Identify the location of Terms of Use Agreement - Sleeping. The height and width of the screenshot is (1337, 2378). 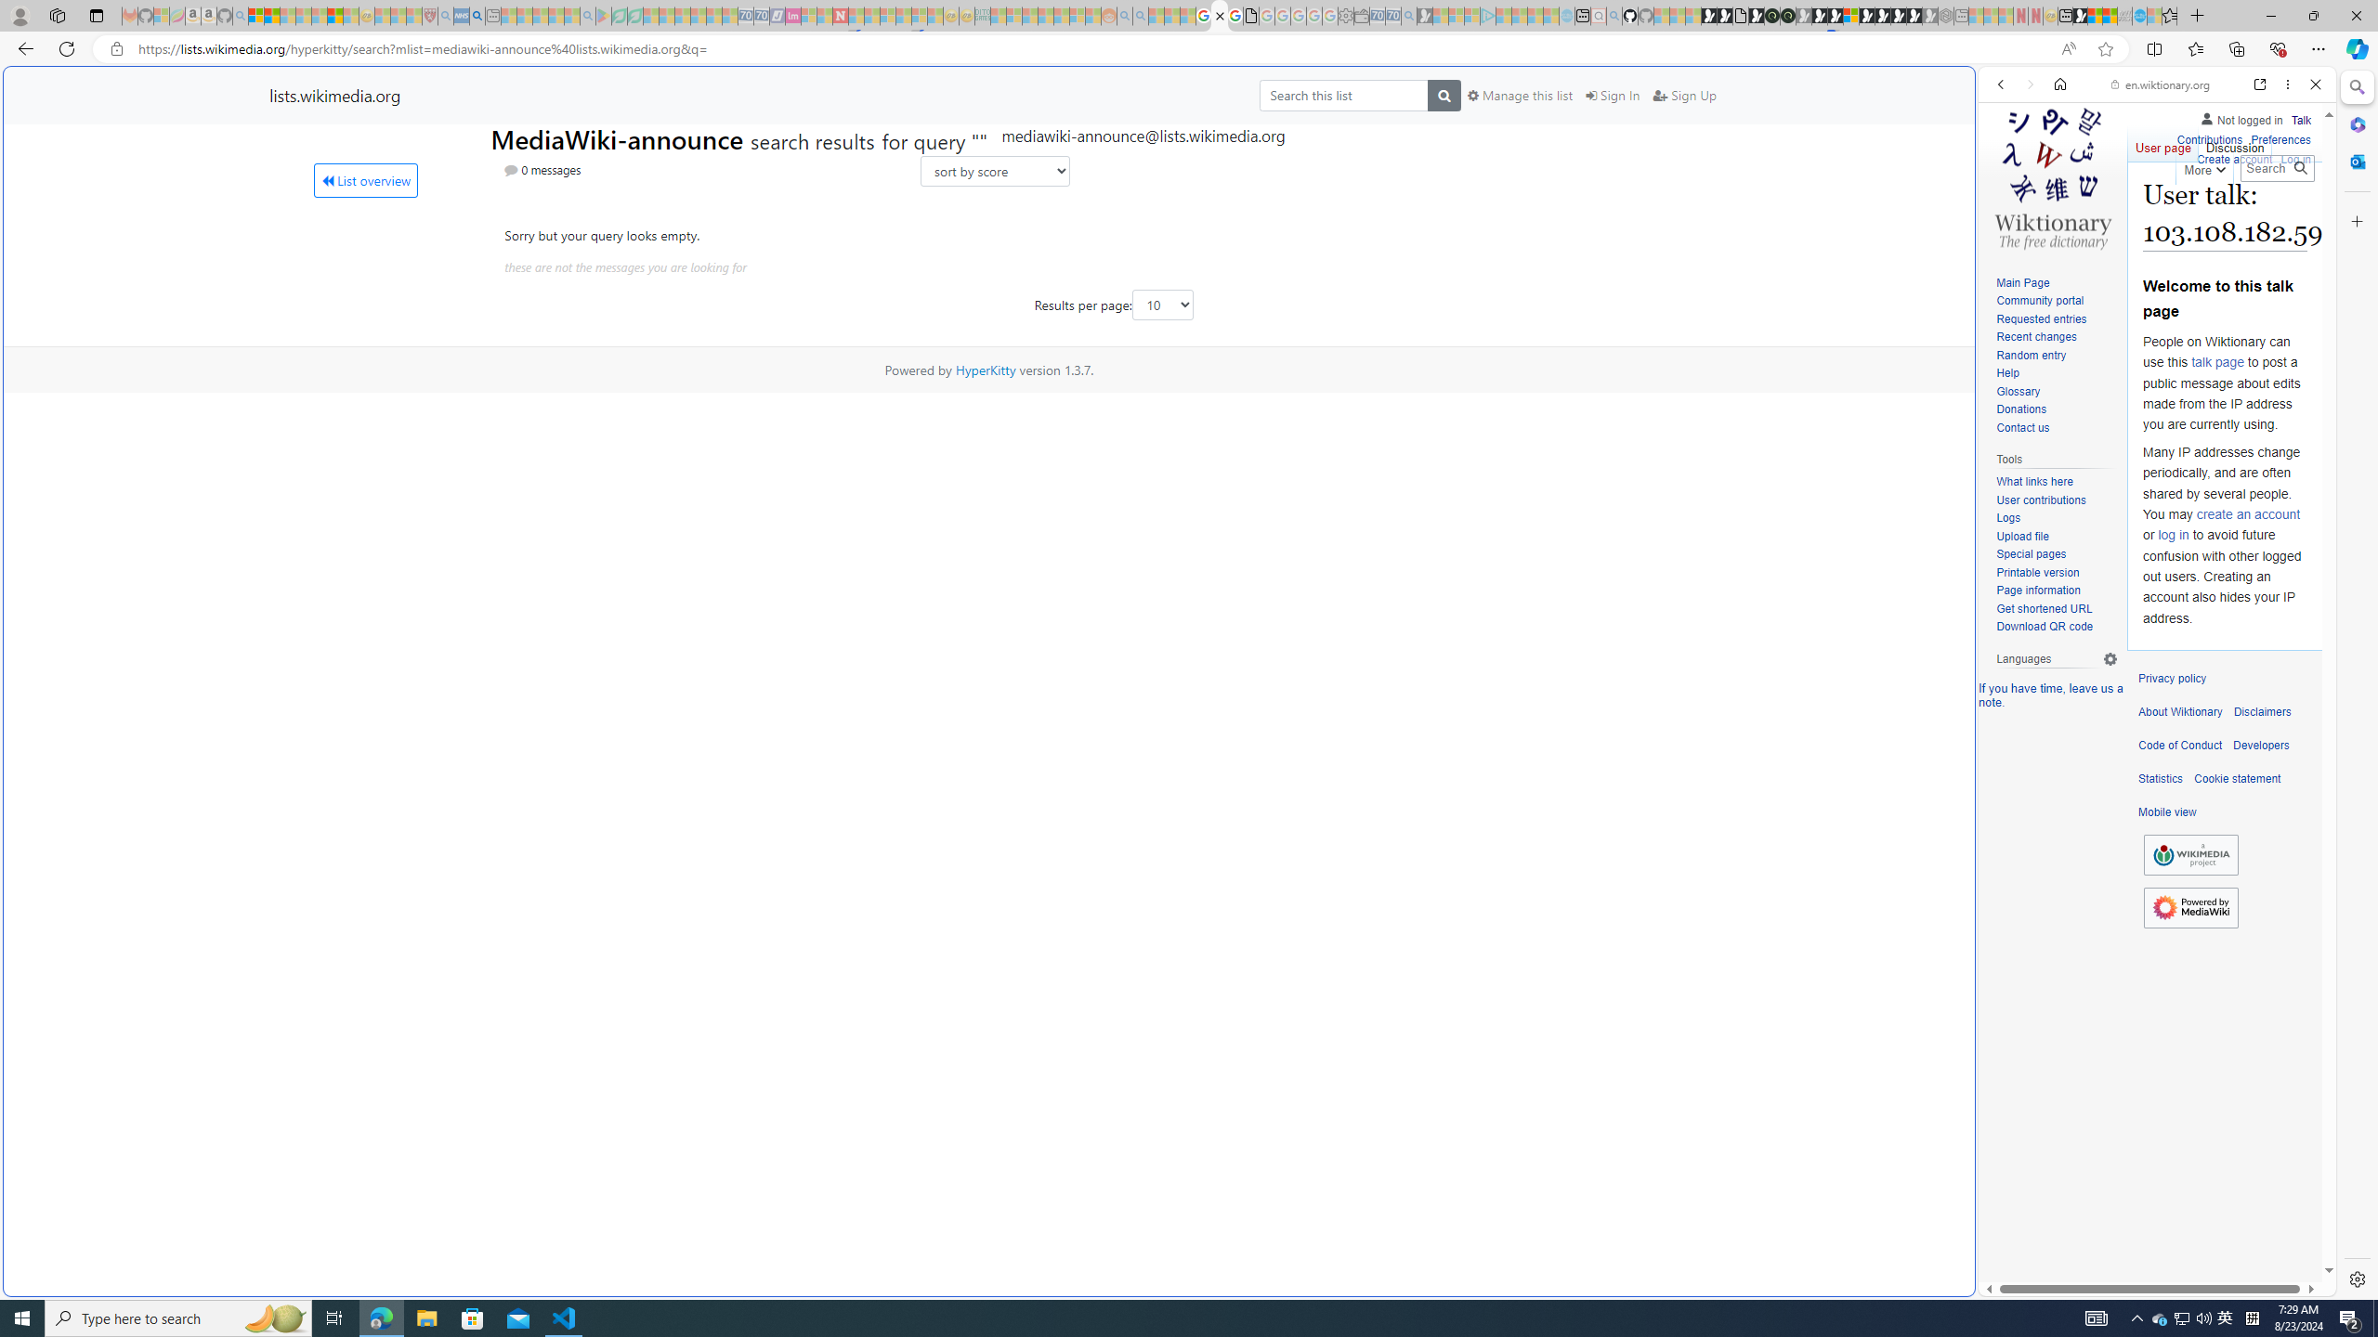
(619, 16).